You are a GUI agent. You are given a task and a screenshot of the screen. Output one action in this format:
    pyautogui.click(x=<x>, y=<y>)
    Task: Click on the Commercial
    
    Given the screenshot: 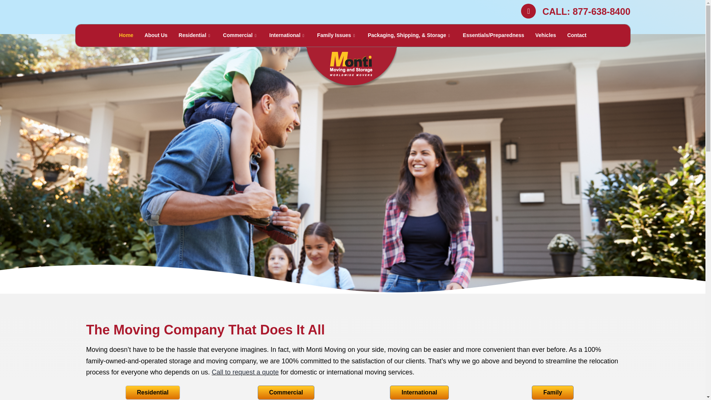 What is the action you would take?
    pyautogui.click(x=241, y=36)
    